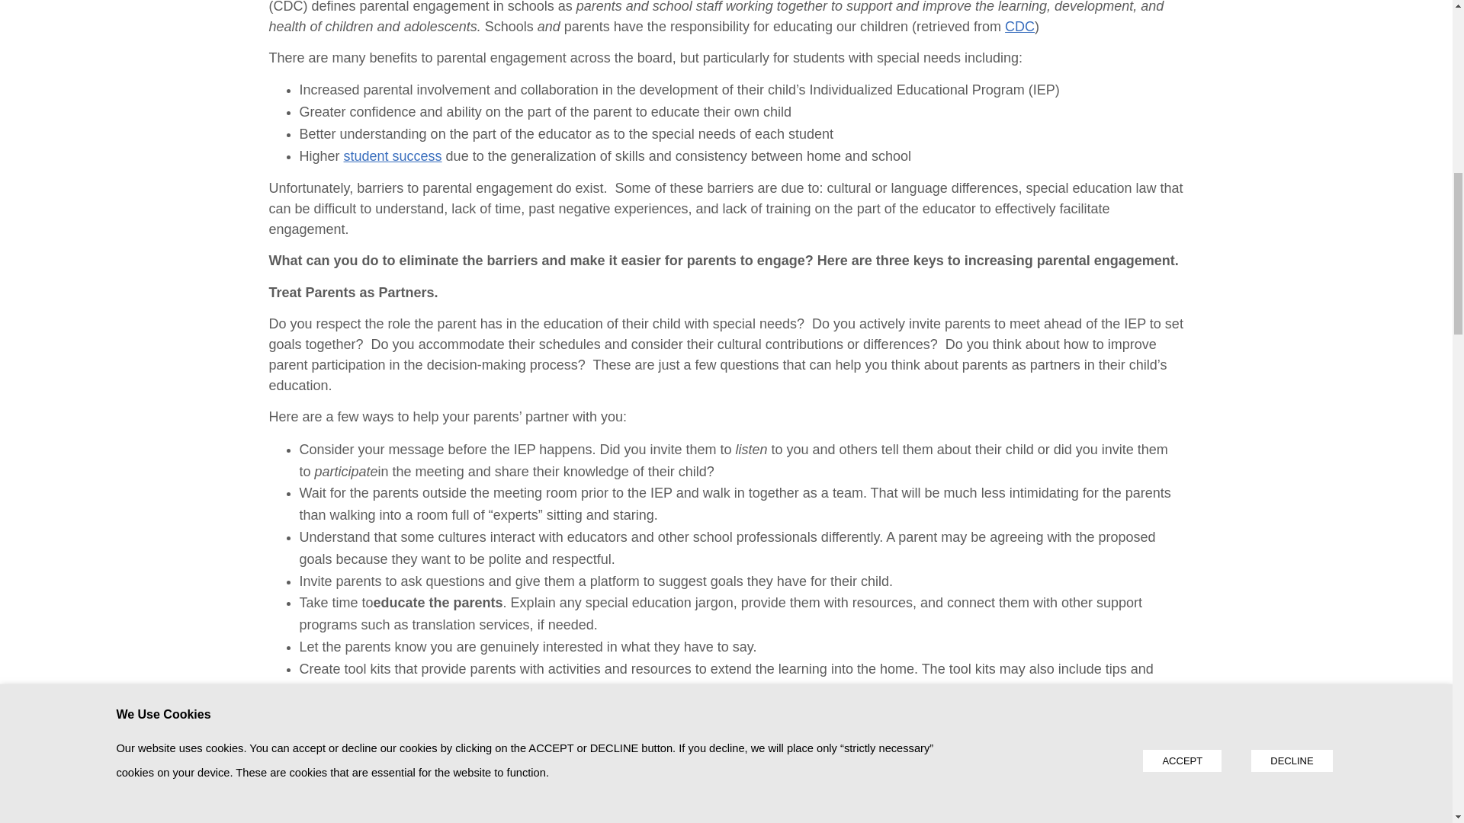 This screenshot has width=1464, height=823. What do you see at coordinates (393, 155) in the screenshot?
I see `student success` at bounding box center [393, 155].